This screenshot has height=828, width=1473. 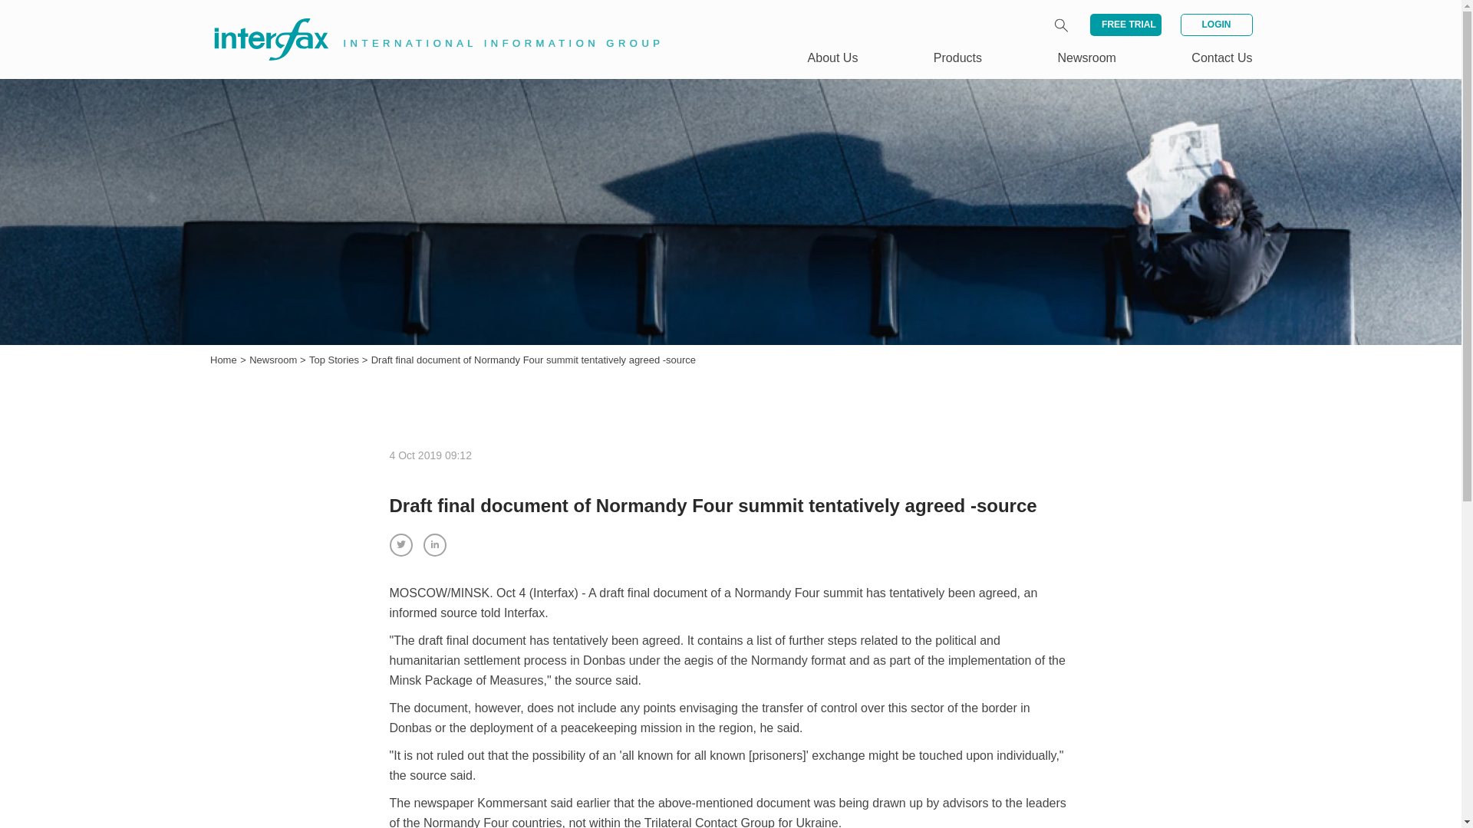 What do you see at coordinates (833, 58) in the screenshot?
I see `About Us` at bounding box center [833, 58].